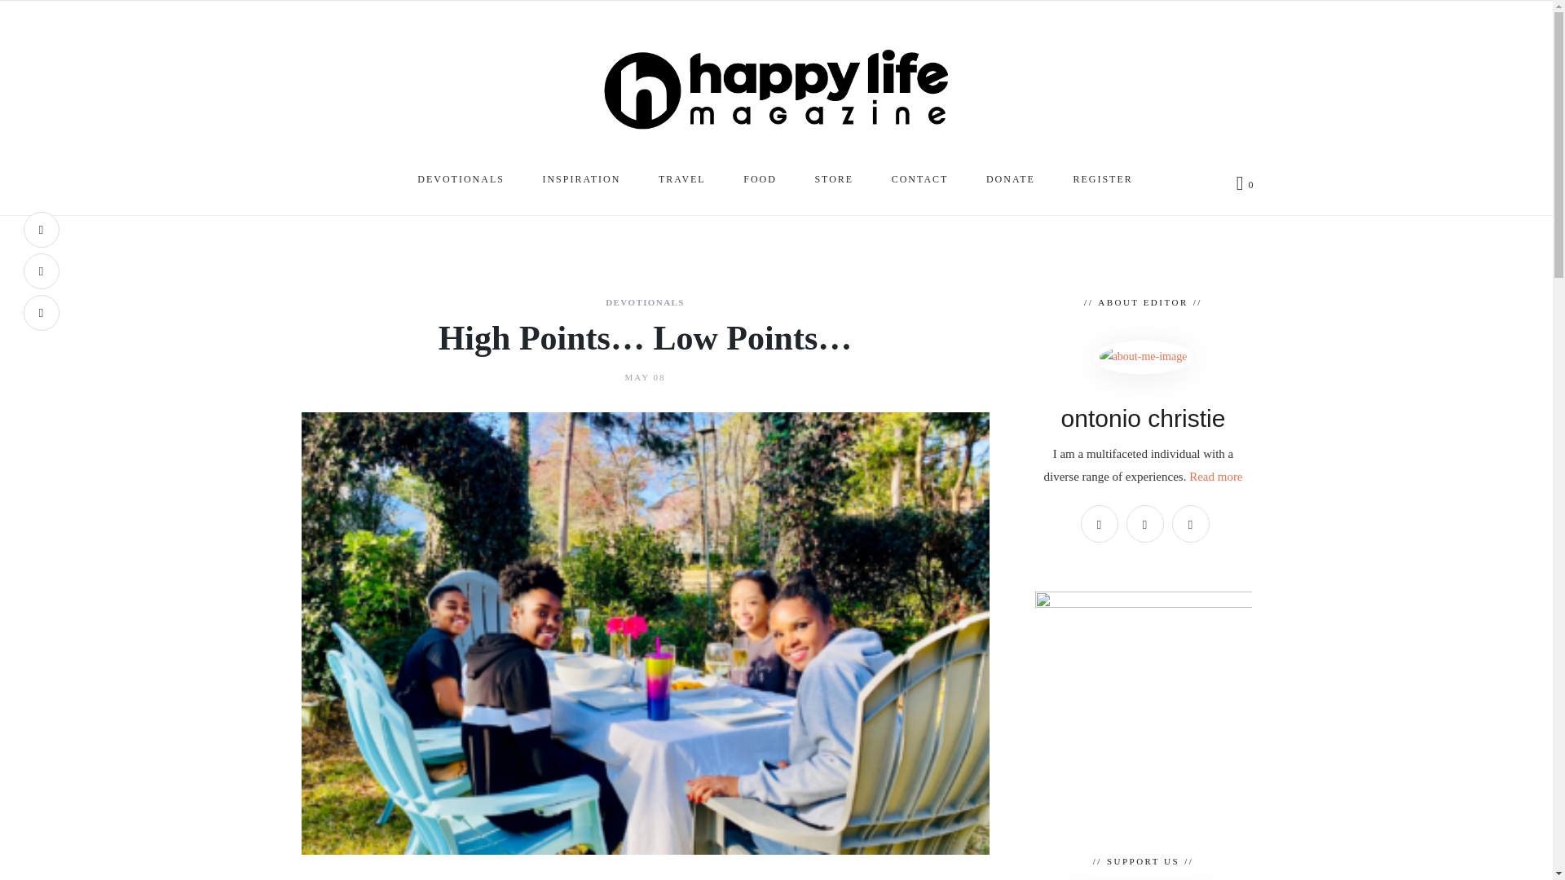 This screenshot has width=1565, height=880. Describe the element at coordinates (41, 271) in the screenshot. I see `Instagram` at that location.